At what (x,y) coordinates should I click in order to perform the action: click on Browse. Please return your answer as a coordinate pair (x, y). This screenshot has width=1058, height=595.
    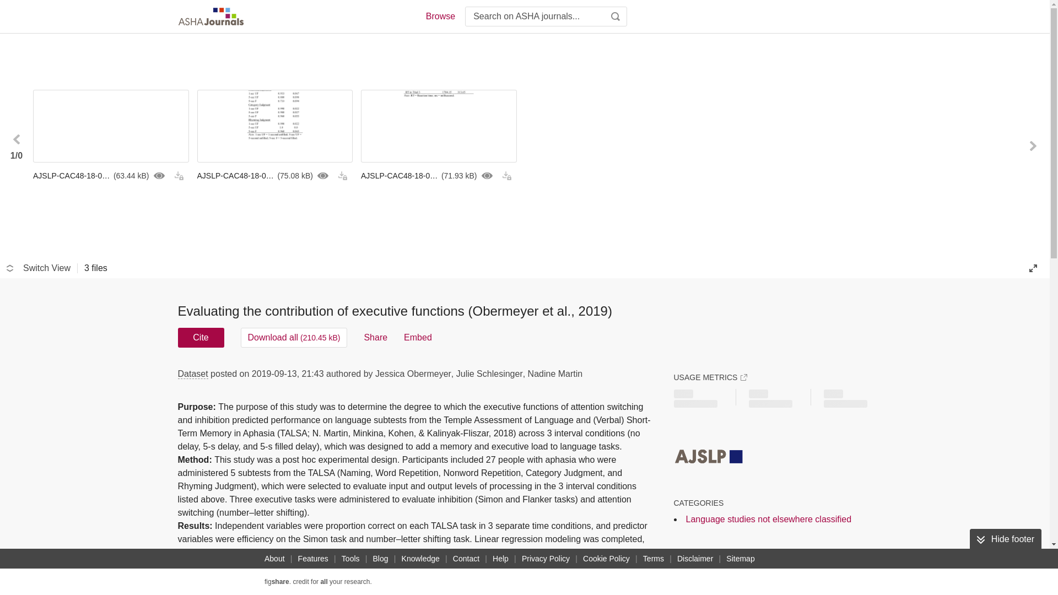
    Looking at the image, I should click on (440, 17).